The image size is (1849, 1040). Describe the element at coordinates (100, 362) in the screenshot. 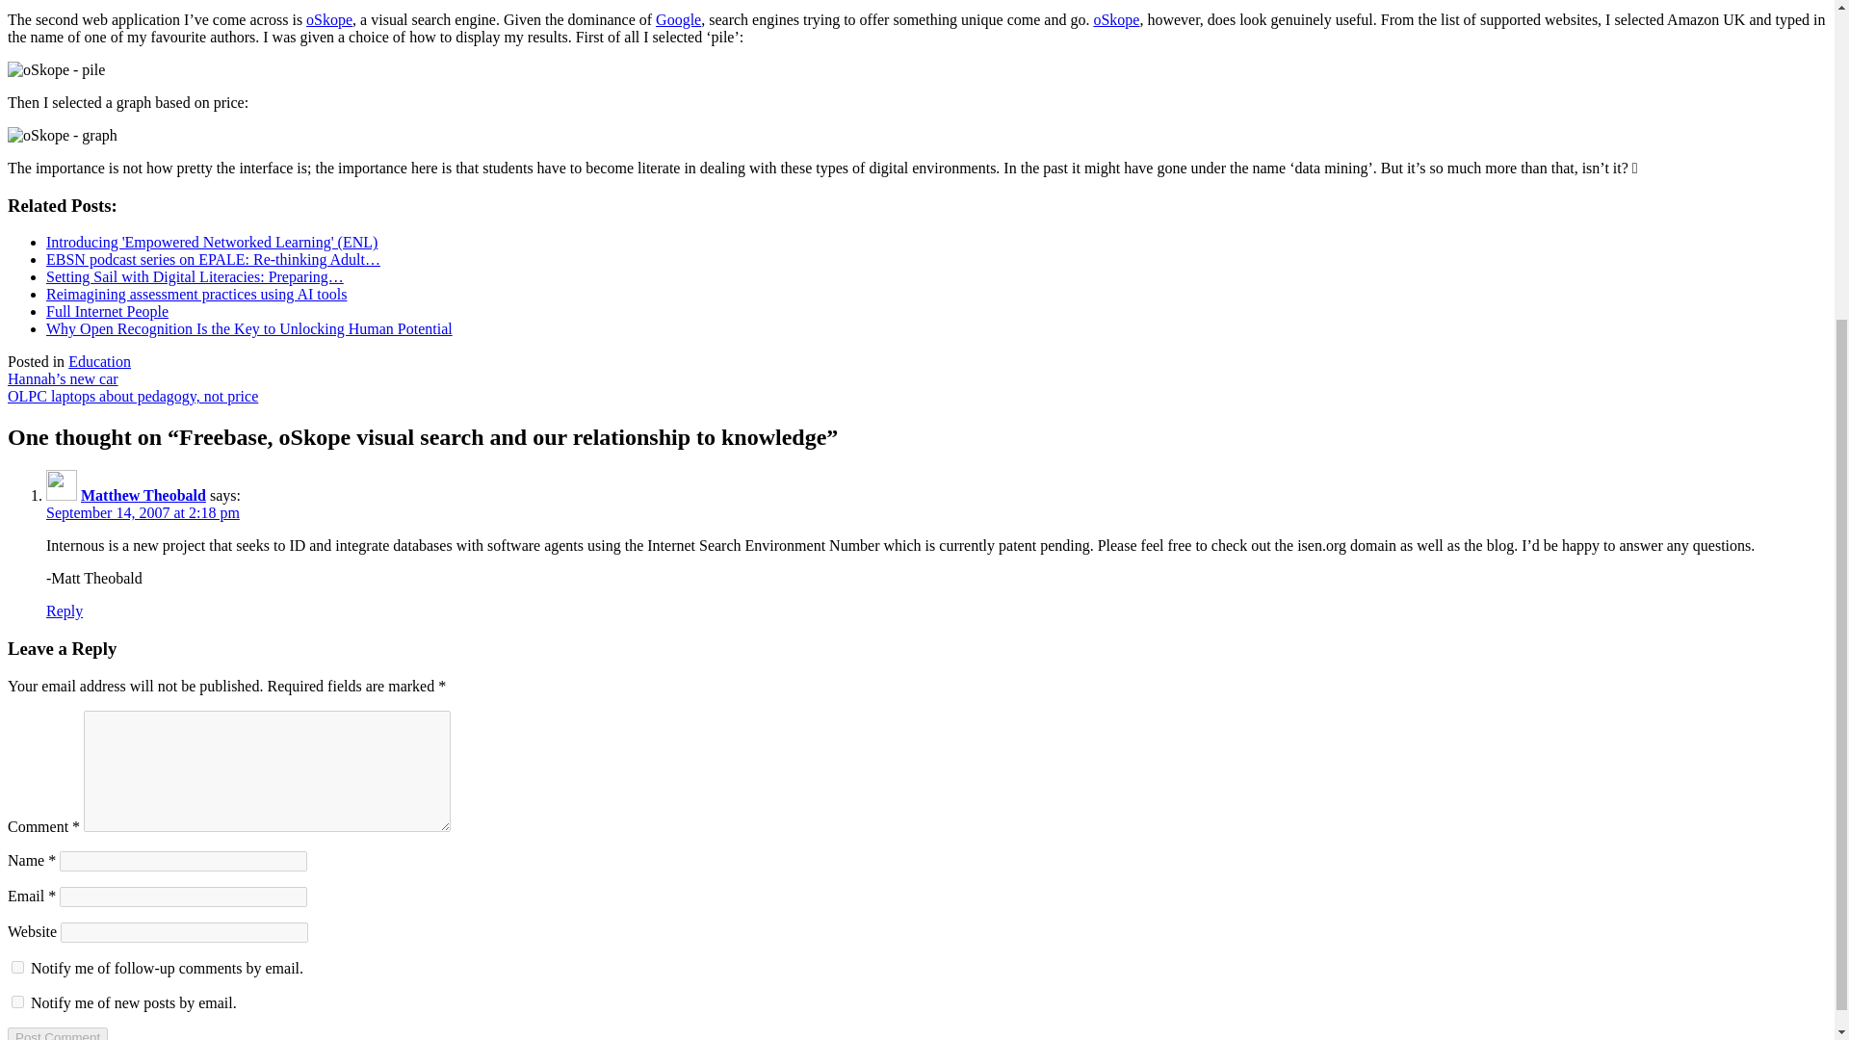

I see `Education` at that location.